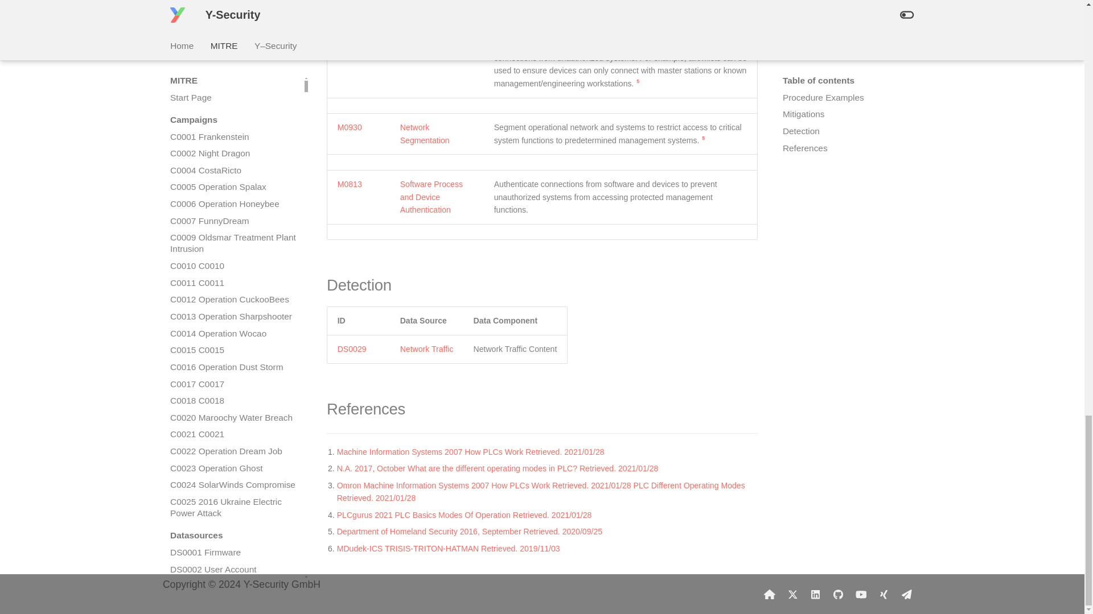  What do you see at coordinates (861, 594) in the screenshot?
I see `www.youtube.com` at bounding box center [861, 594].